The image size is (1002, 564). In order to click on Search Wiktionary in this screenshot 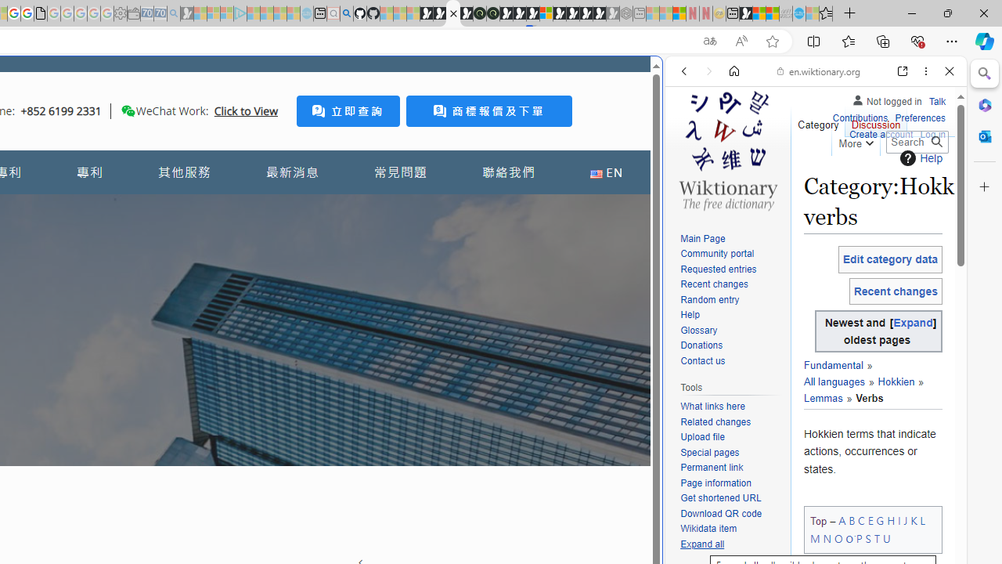, I will do `click(917, 142)`.